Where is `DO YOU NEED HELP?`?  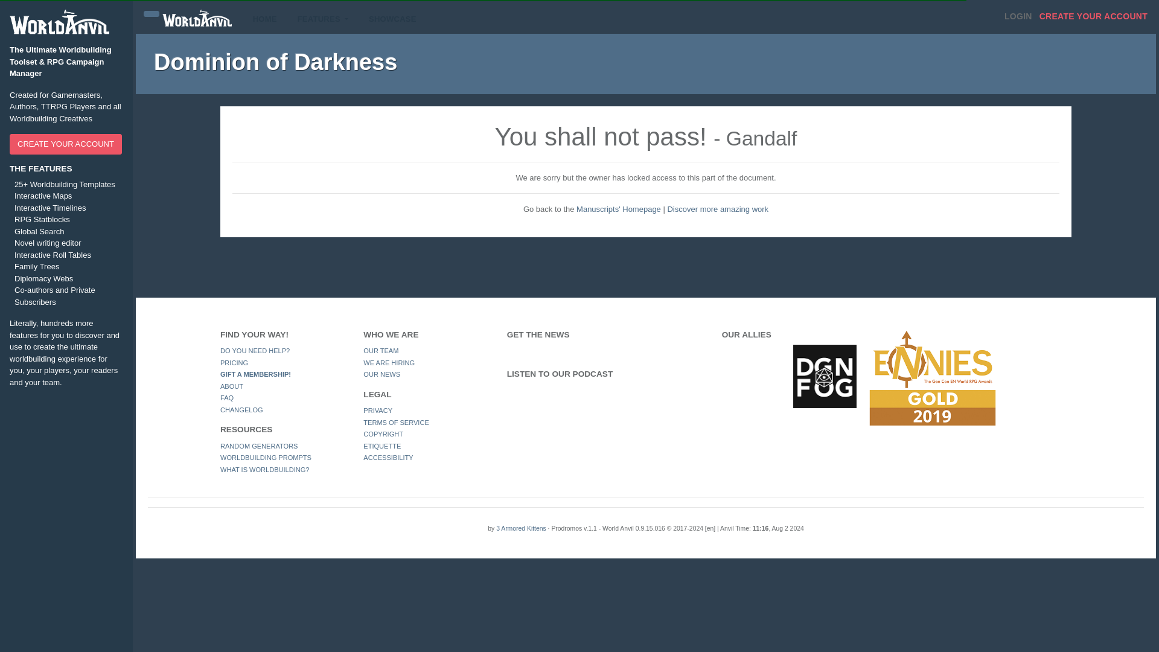
DO YOU NEED HELP? is located at coordinates (255, 350).